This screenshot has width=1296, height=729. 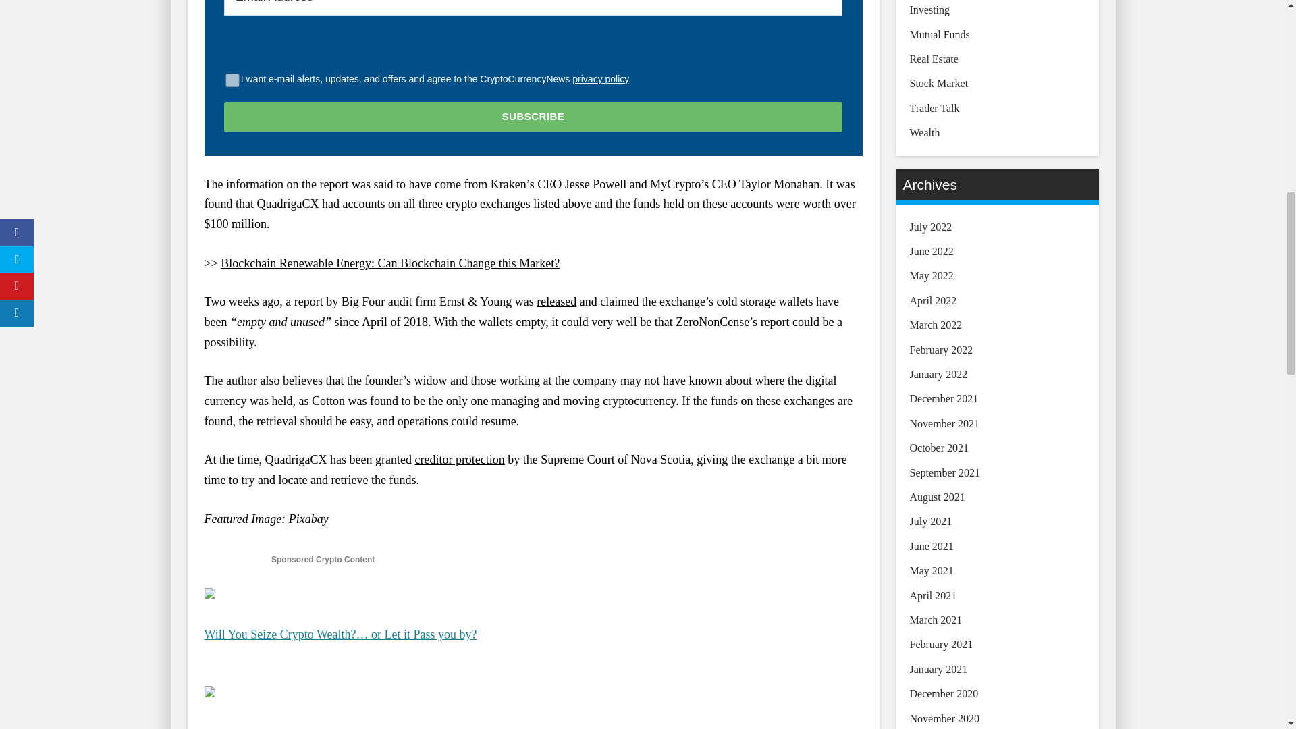 I want to click on Subscribe, so click(x=533, y=117).